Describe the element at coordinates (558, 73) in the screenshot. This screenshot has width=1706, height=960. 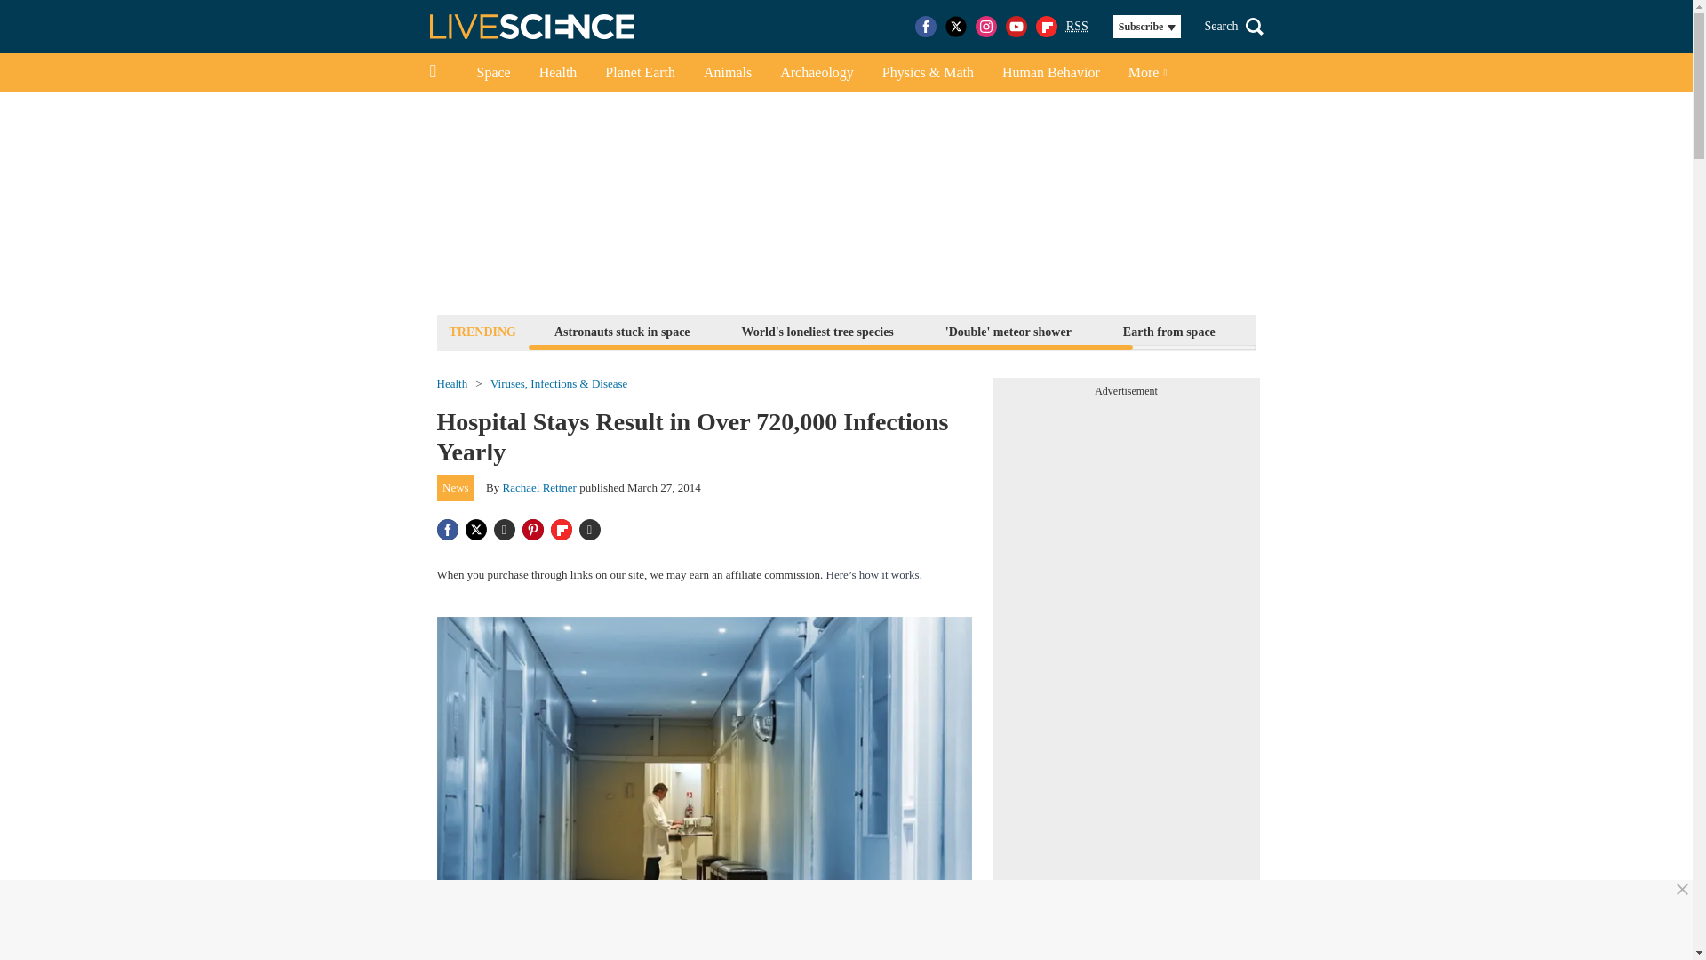
I see `Health` at that location.